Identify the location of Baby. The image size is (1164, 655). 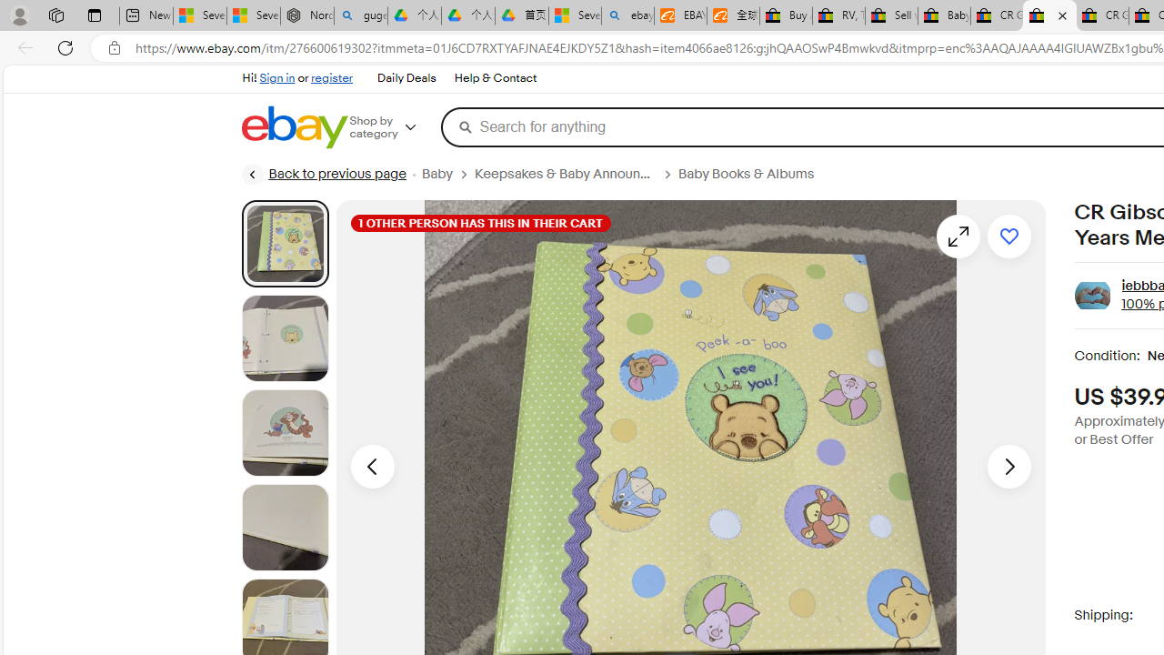
(447, 174).